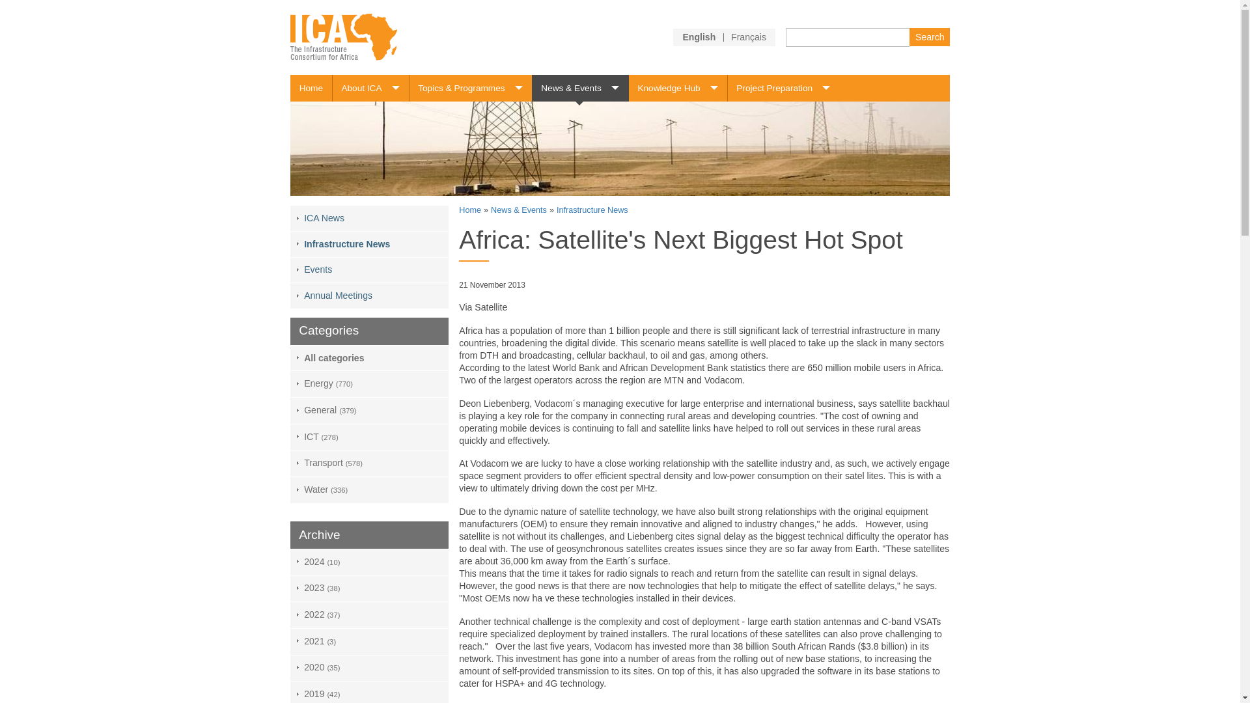 The image size is (1250, 703). I want to click on ICA - The Infrastructure Consortium for Africa, so click(344, 36).